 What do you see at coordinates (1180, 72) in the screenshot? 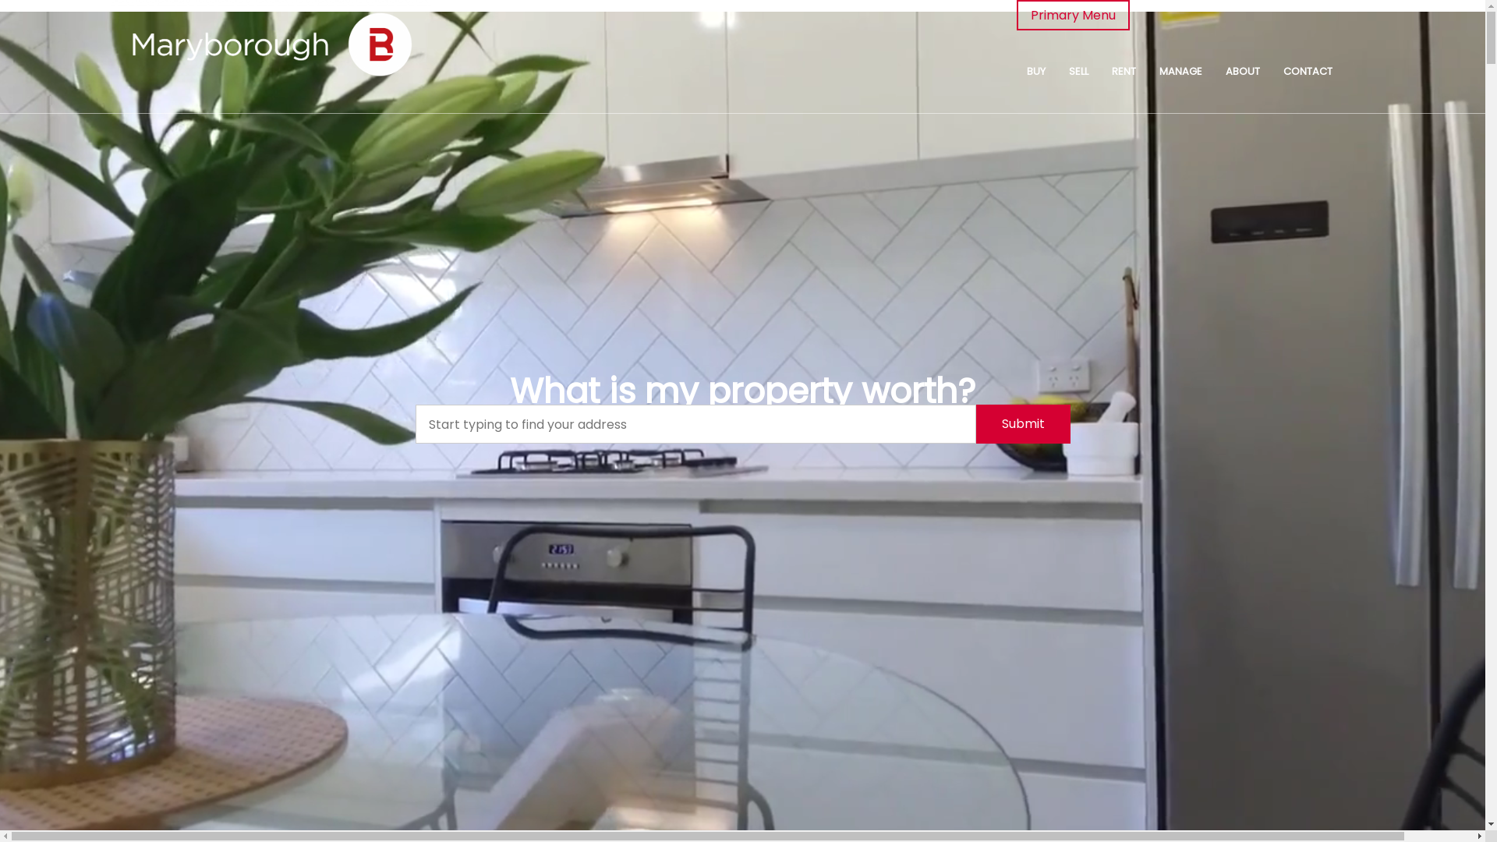
I see `MANAGE` at bounding box center [1180, 72].